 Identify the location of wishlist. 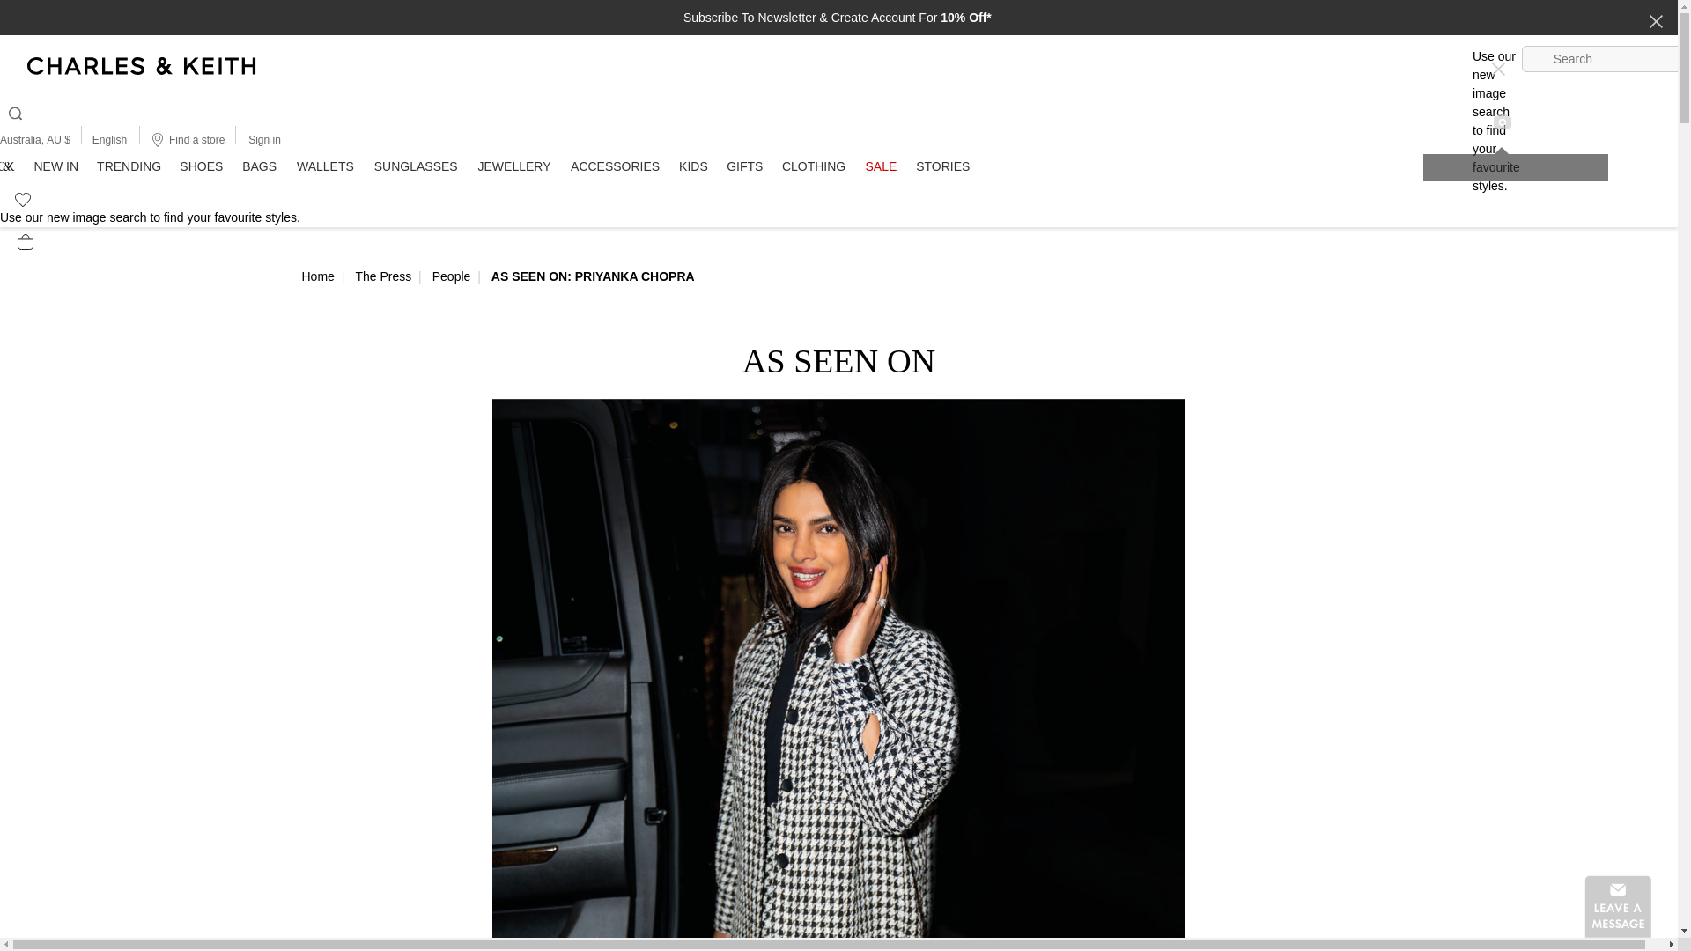
(15, 196).